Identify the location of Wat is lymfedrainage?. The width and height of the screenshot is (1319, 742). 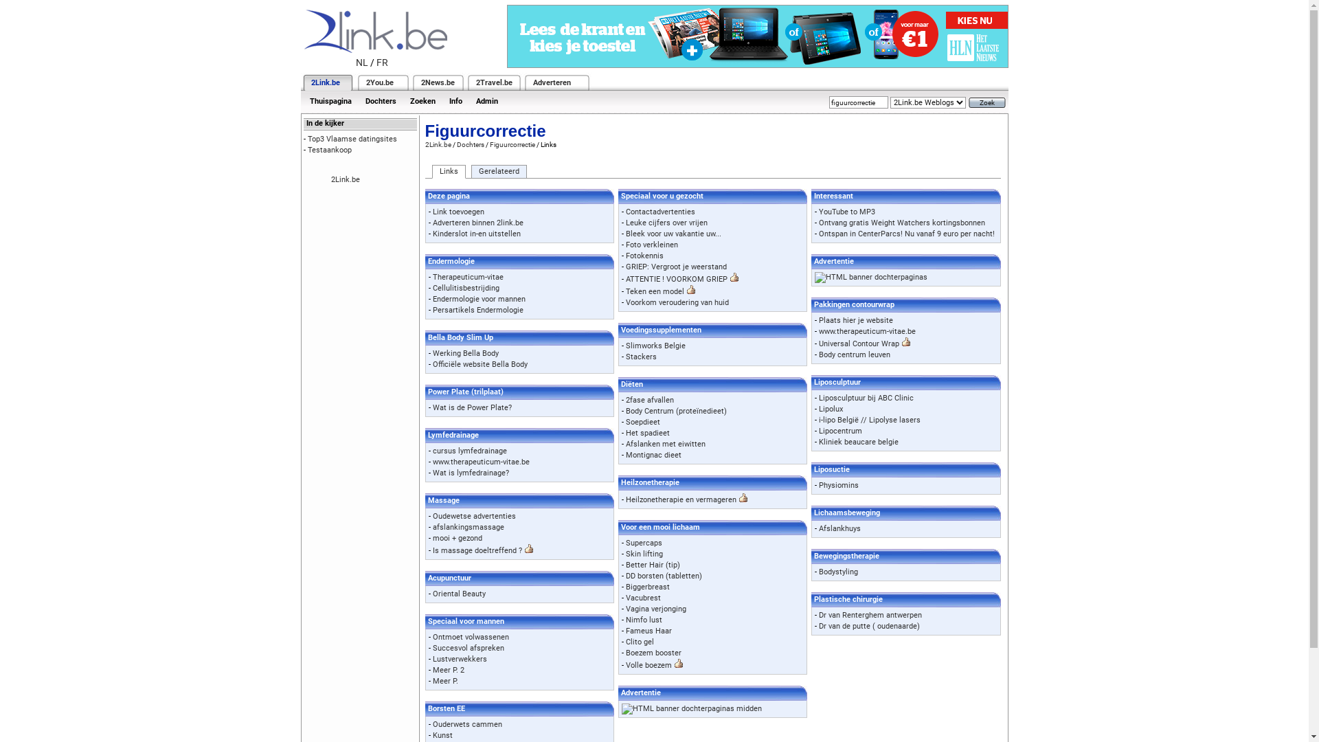
(471, 473).